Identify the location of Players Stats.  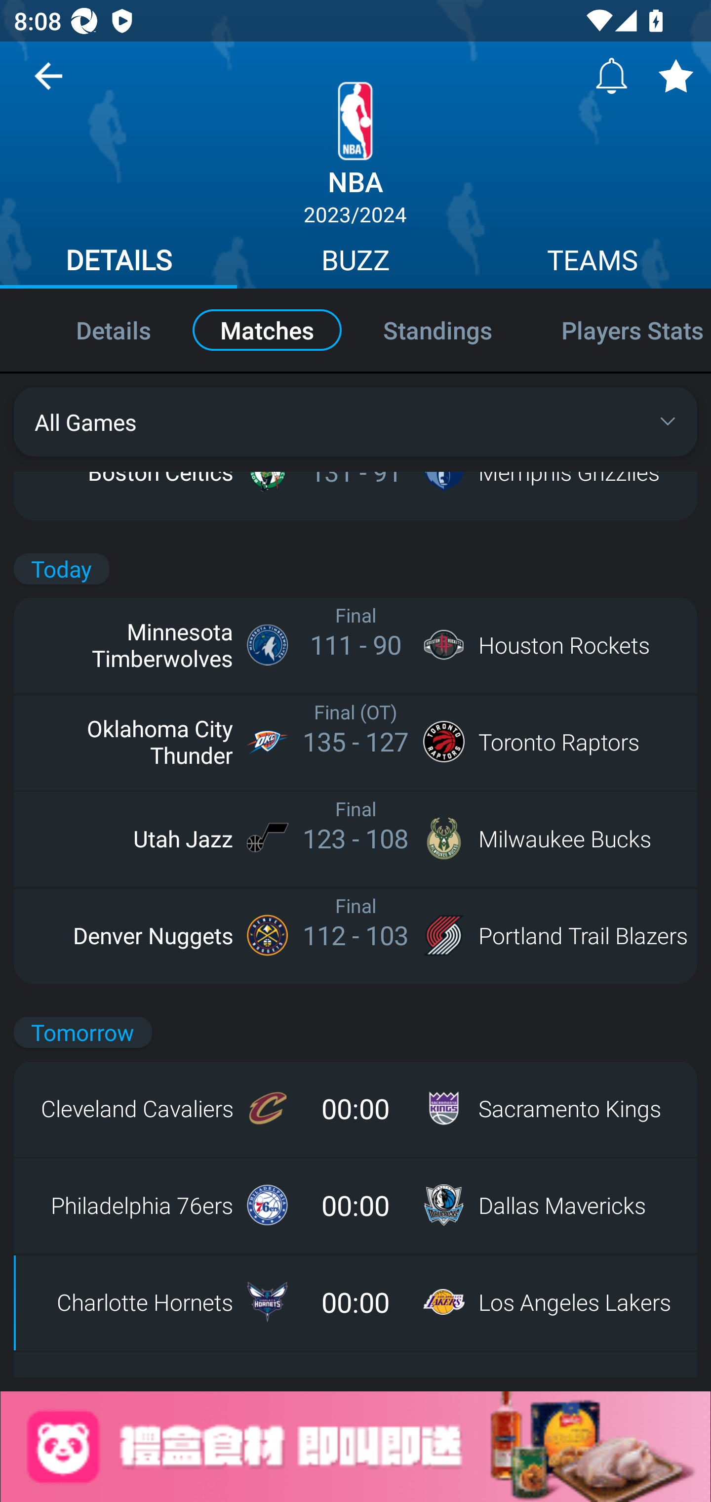
(619, 329).